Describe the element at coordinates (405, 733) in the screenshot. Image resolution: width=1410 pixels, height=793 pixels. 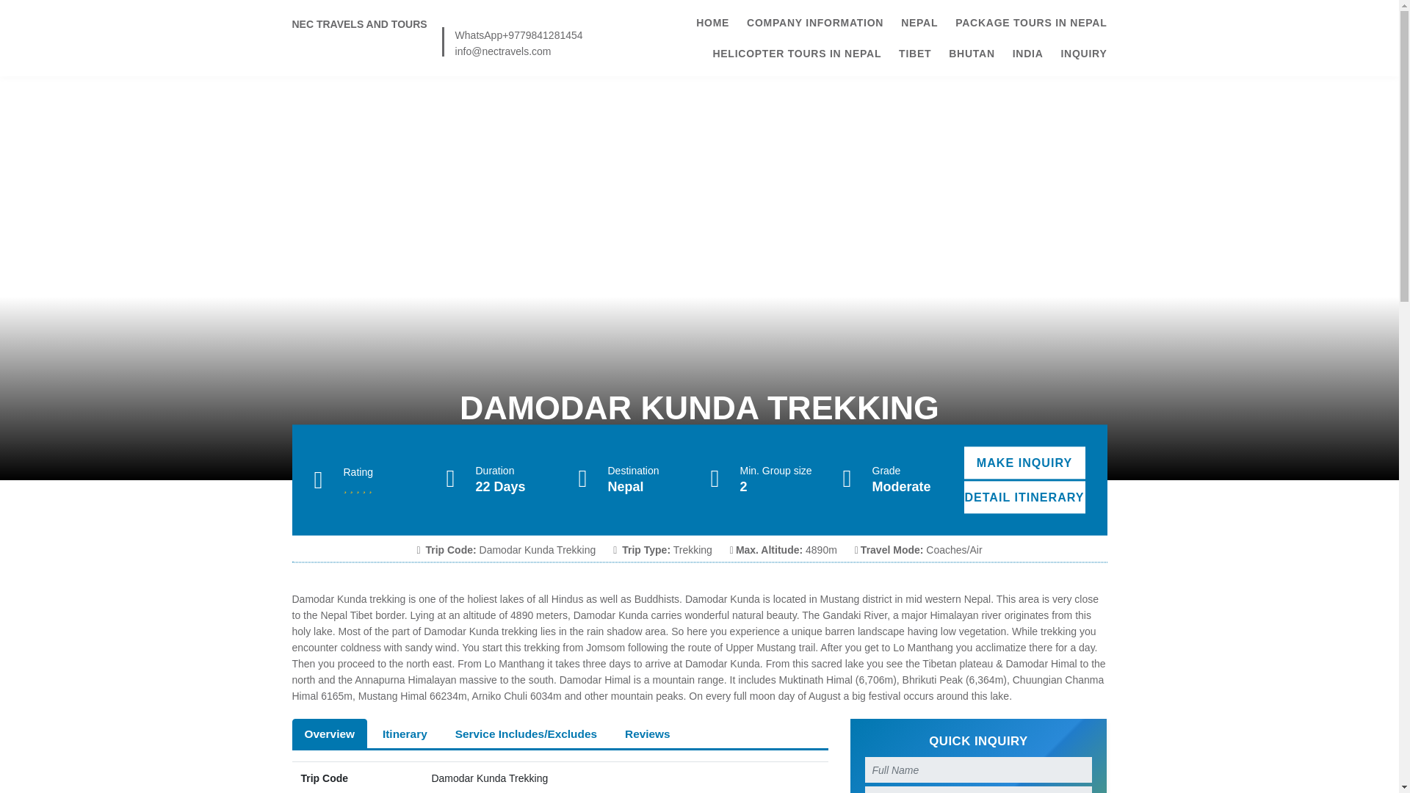
I see `Itinerary` at that location.